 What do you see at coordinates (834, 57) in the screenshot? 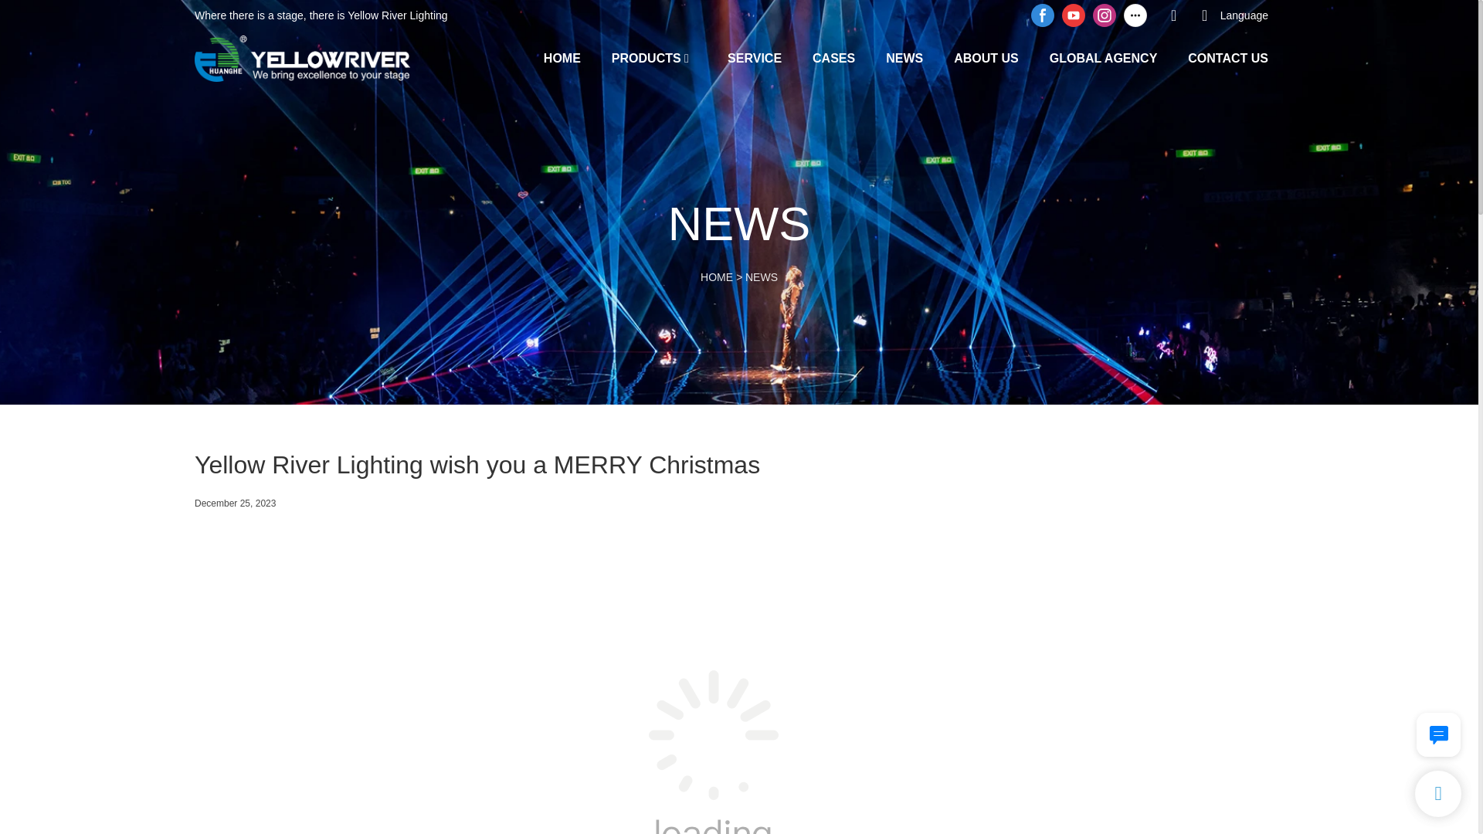
I see `CASES` at bounding box center [834, 57].